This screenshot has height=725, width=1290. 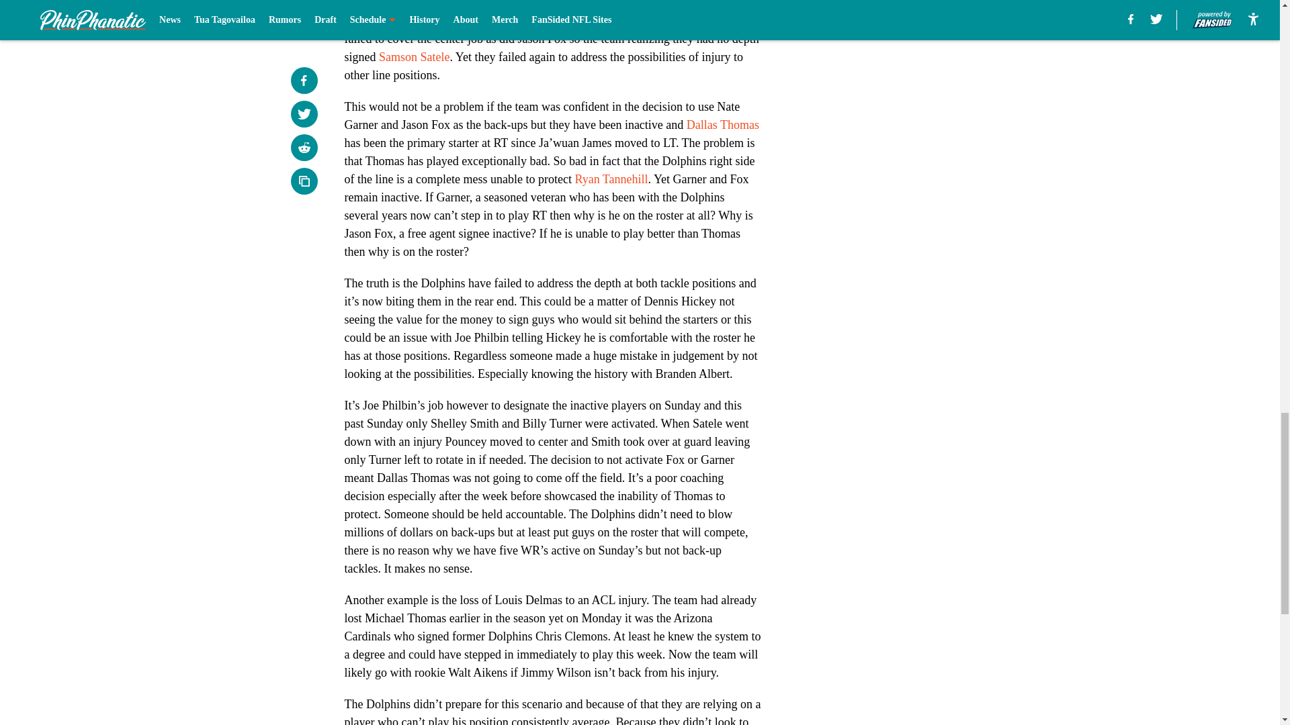 What do you see at coordinates (415, 56) in the screenshot?
I see `Samson Satele` at bounding box center [415, 56].